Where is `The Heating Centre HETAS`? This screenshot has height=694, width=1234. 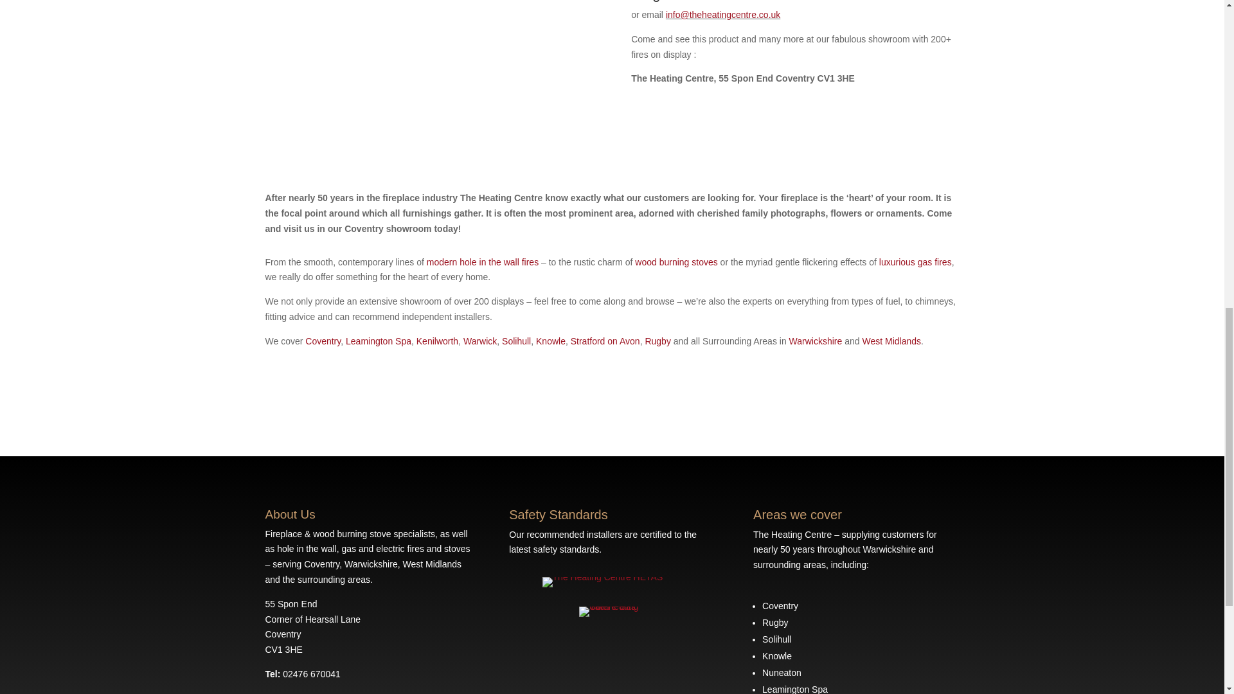 The Heating Centre HETAS is located at coordinates (603, 582).